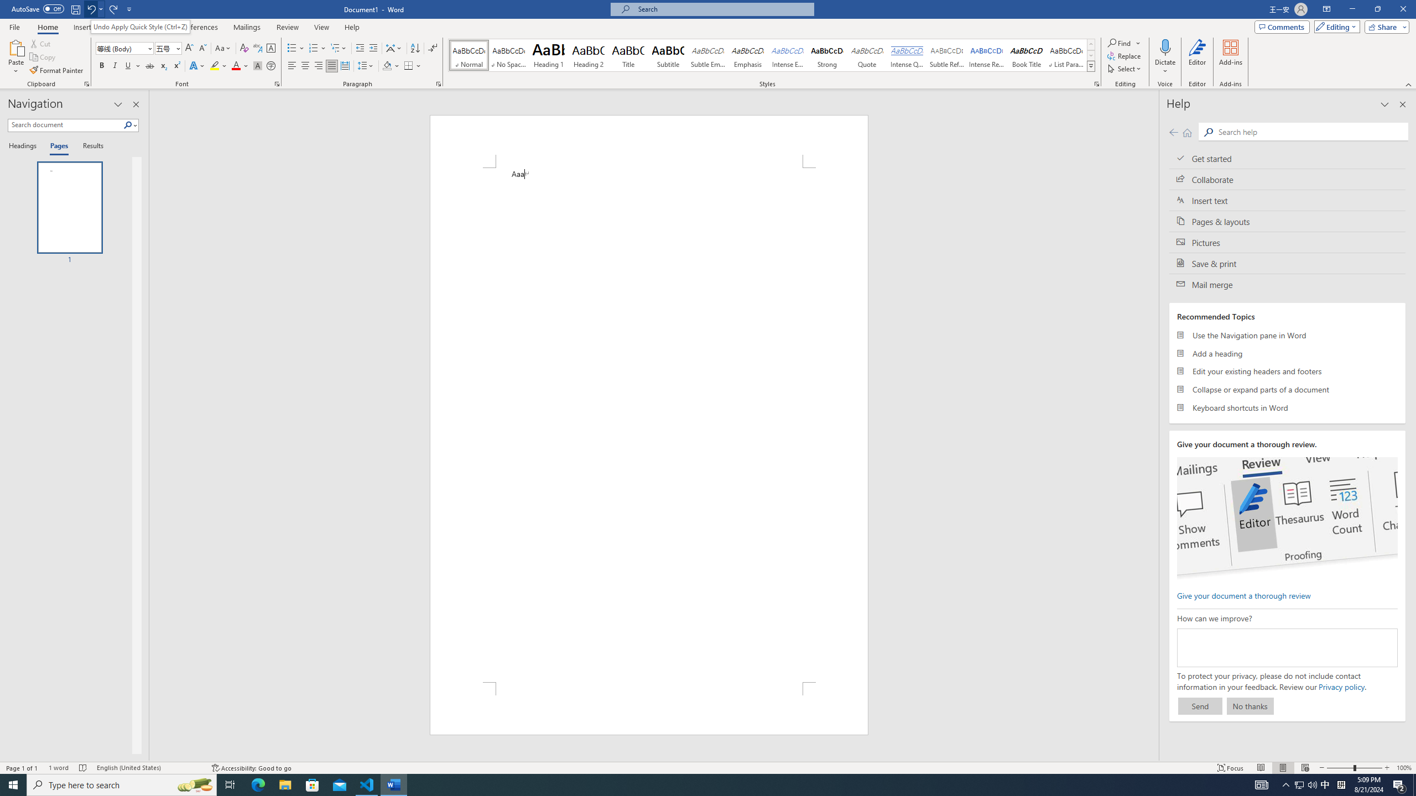 The width and height of the screenshot is (1416, 796). I want to click on Class: NetUIScrollBar, so click(1154, 426).